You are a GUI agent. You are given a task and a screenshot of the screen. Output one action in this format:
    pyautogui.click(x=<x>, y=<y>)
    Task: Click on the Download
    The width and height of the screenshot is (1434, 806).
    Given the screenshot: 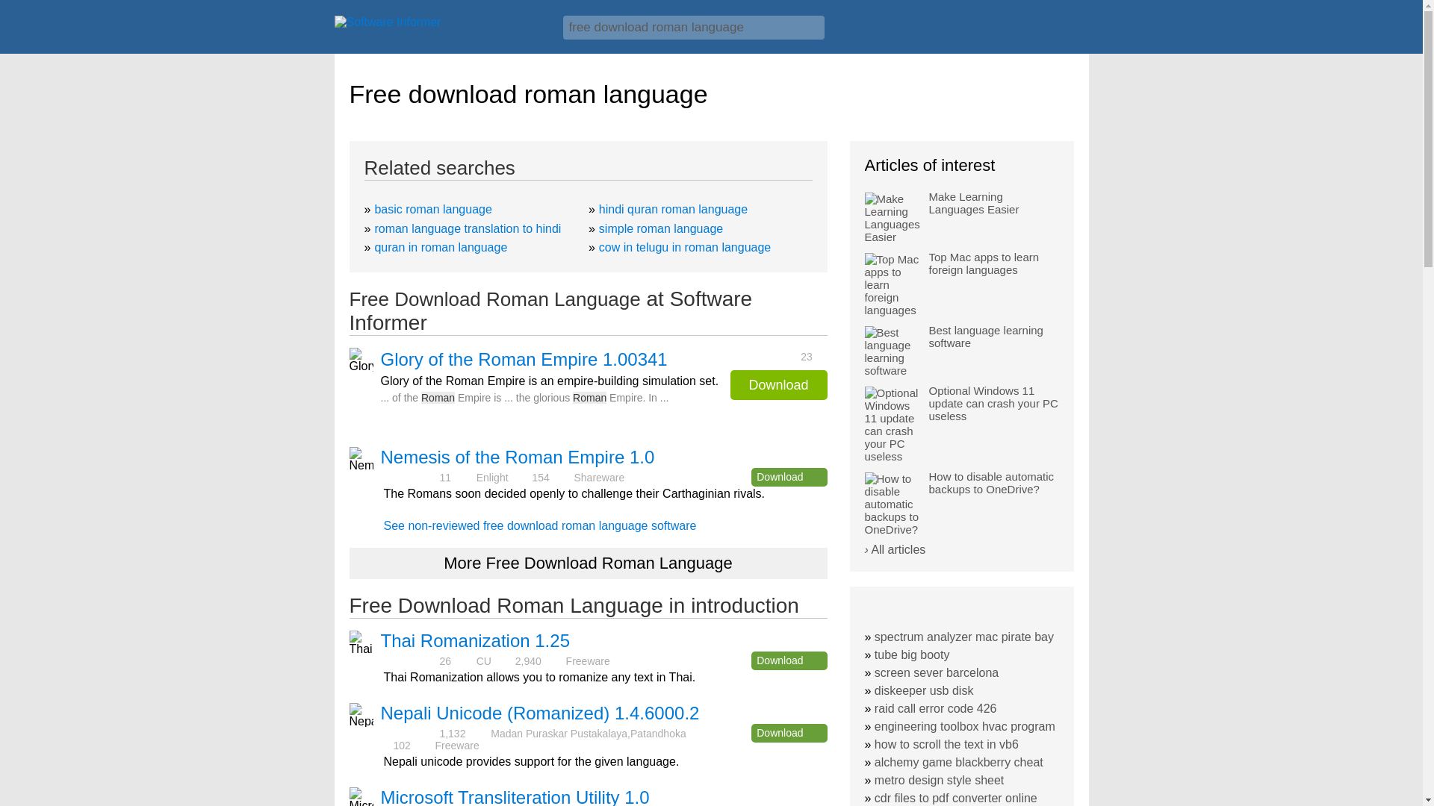 What is the action you would take?
    pyautogui.click(x=789, y=478)
    